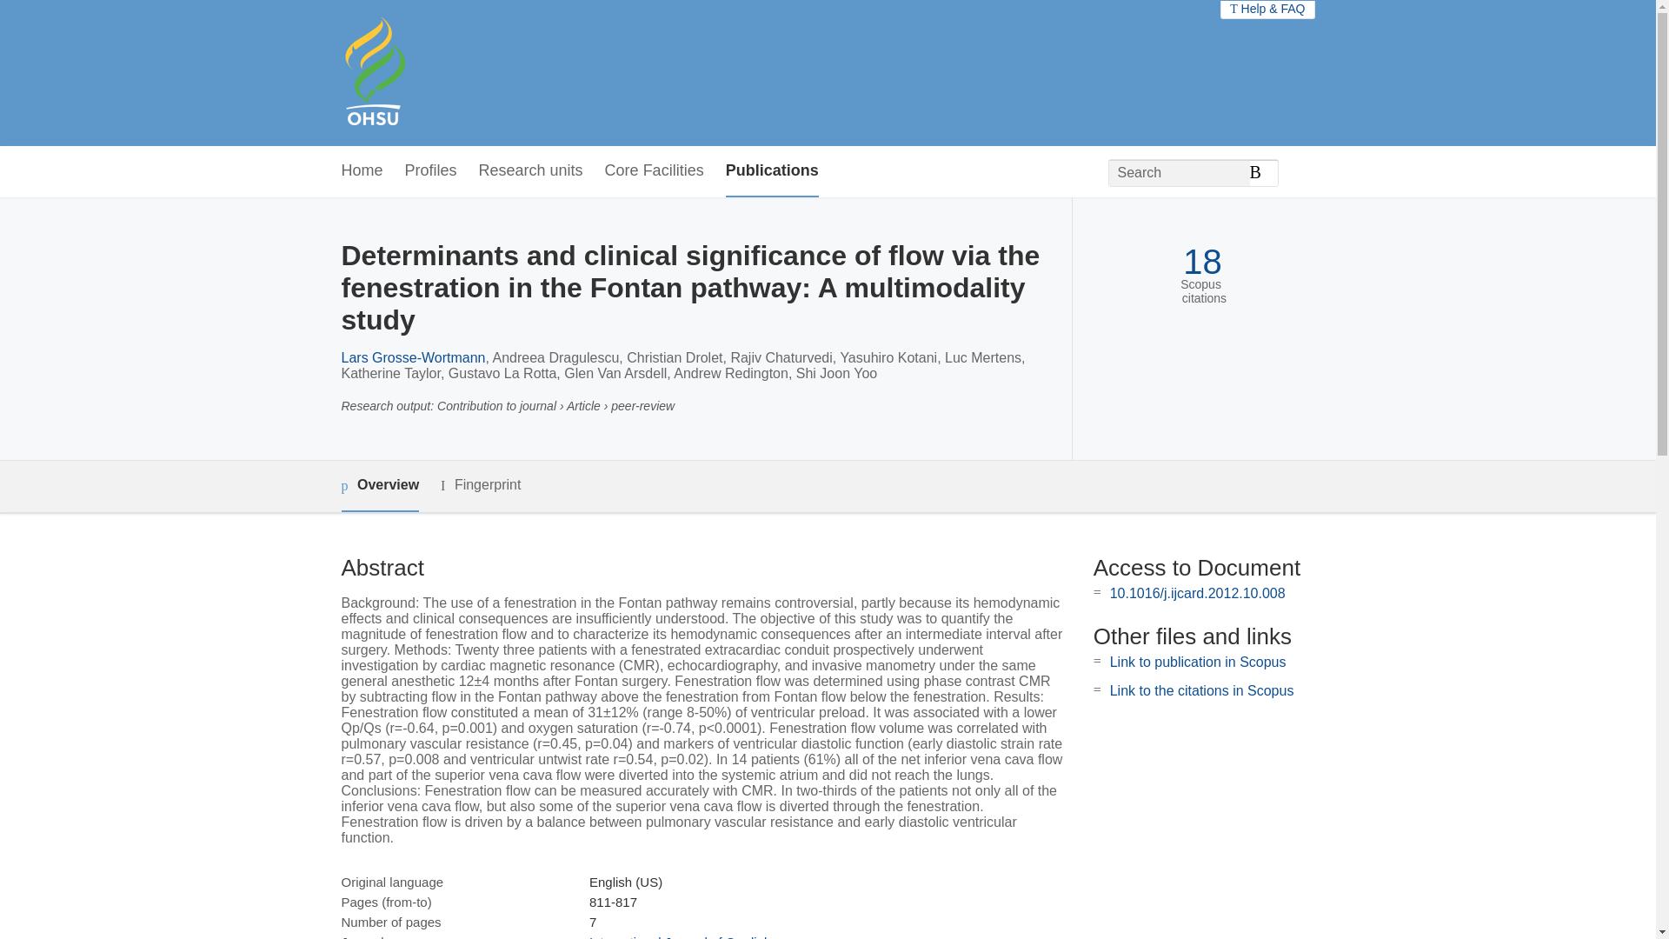  Describe the element at coordinates (772, 171) in the screenshot. I see `Publications` at that location.